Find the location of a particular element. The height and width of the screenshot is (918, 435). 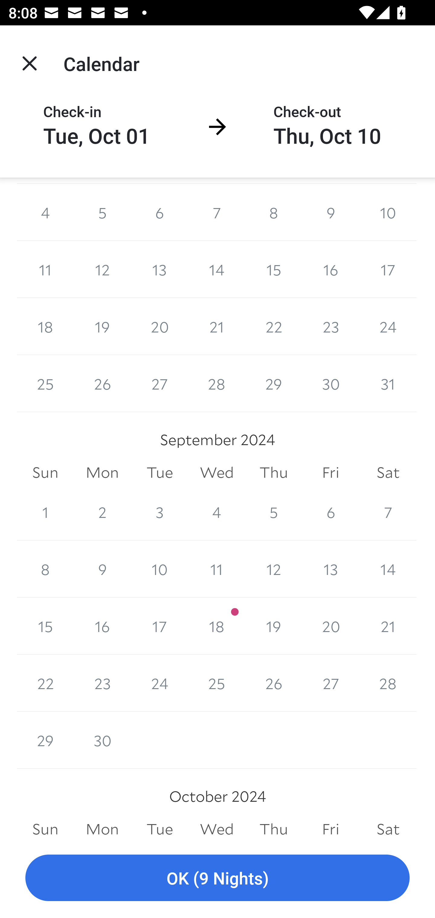

Thu is located at coordinates (274, 827).